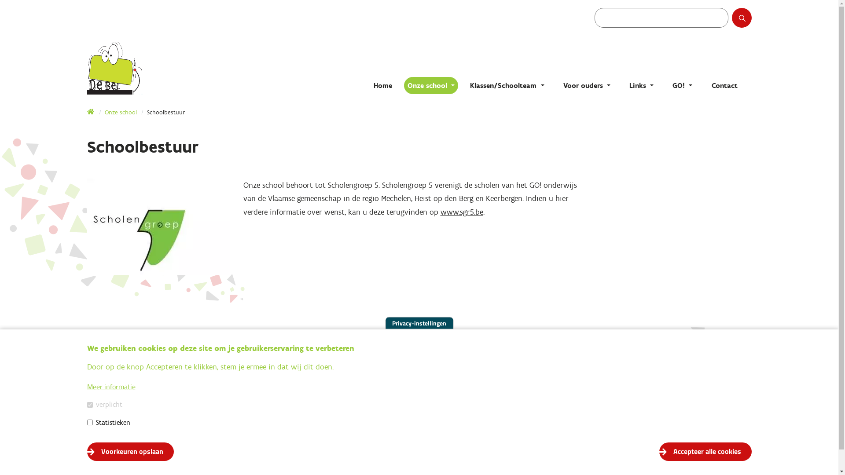 The width and height of the screenshot is (845, 475). Describe the element at coordinates (130, 452) in the screenshot. I see `Voorkeuren opslaan` at that location.